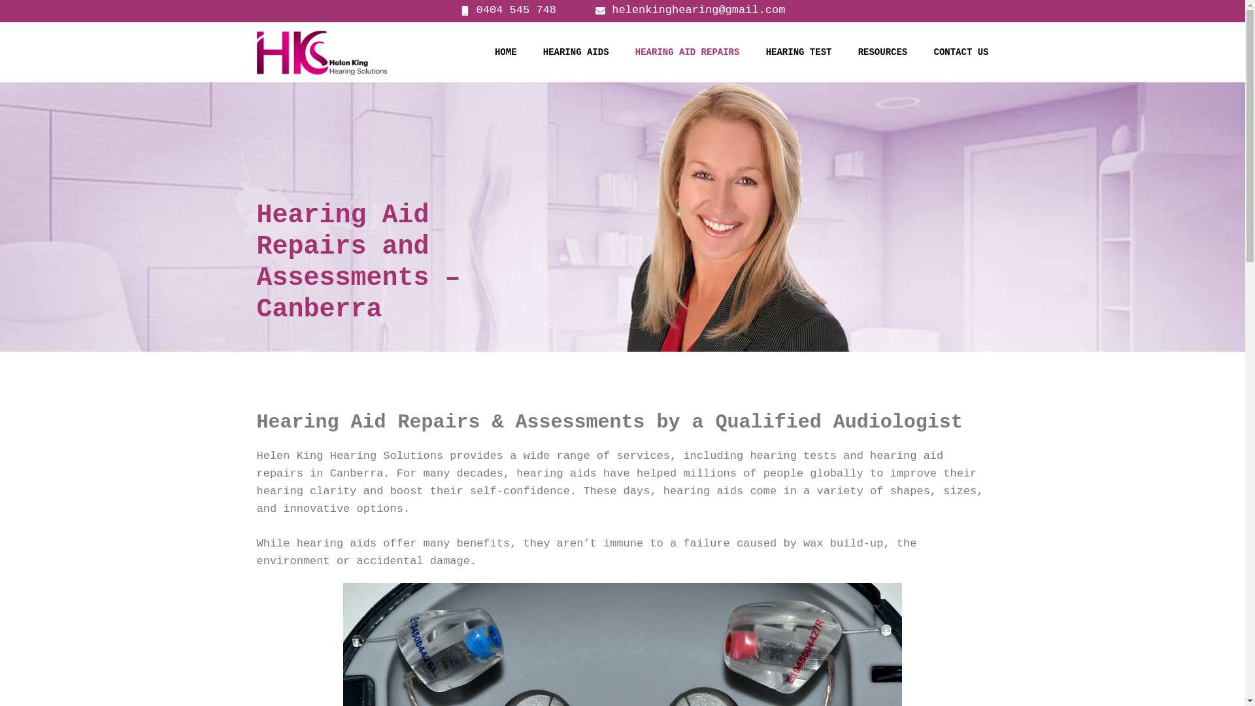  What do you see at coordinates (961, 52) in the screenshot?
I see `CONTACT US` at bounding box center [961, 52].